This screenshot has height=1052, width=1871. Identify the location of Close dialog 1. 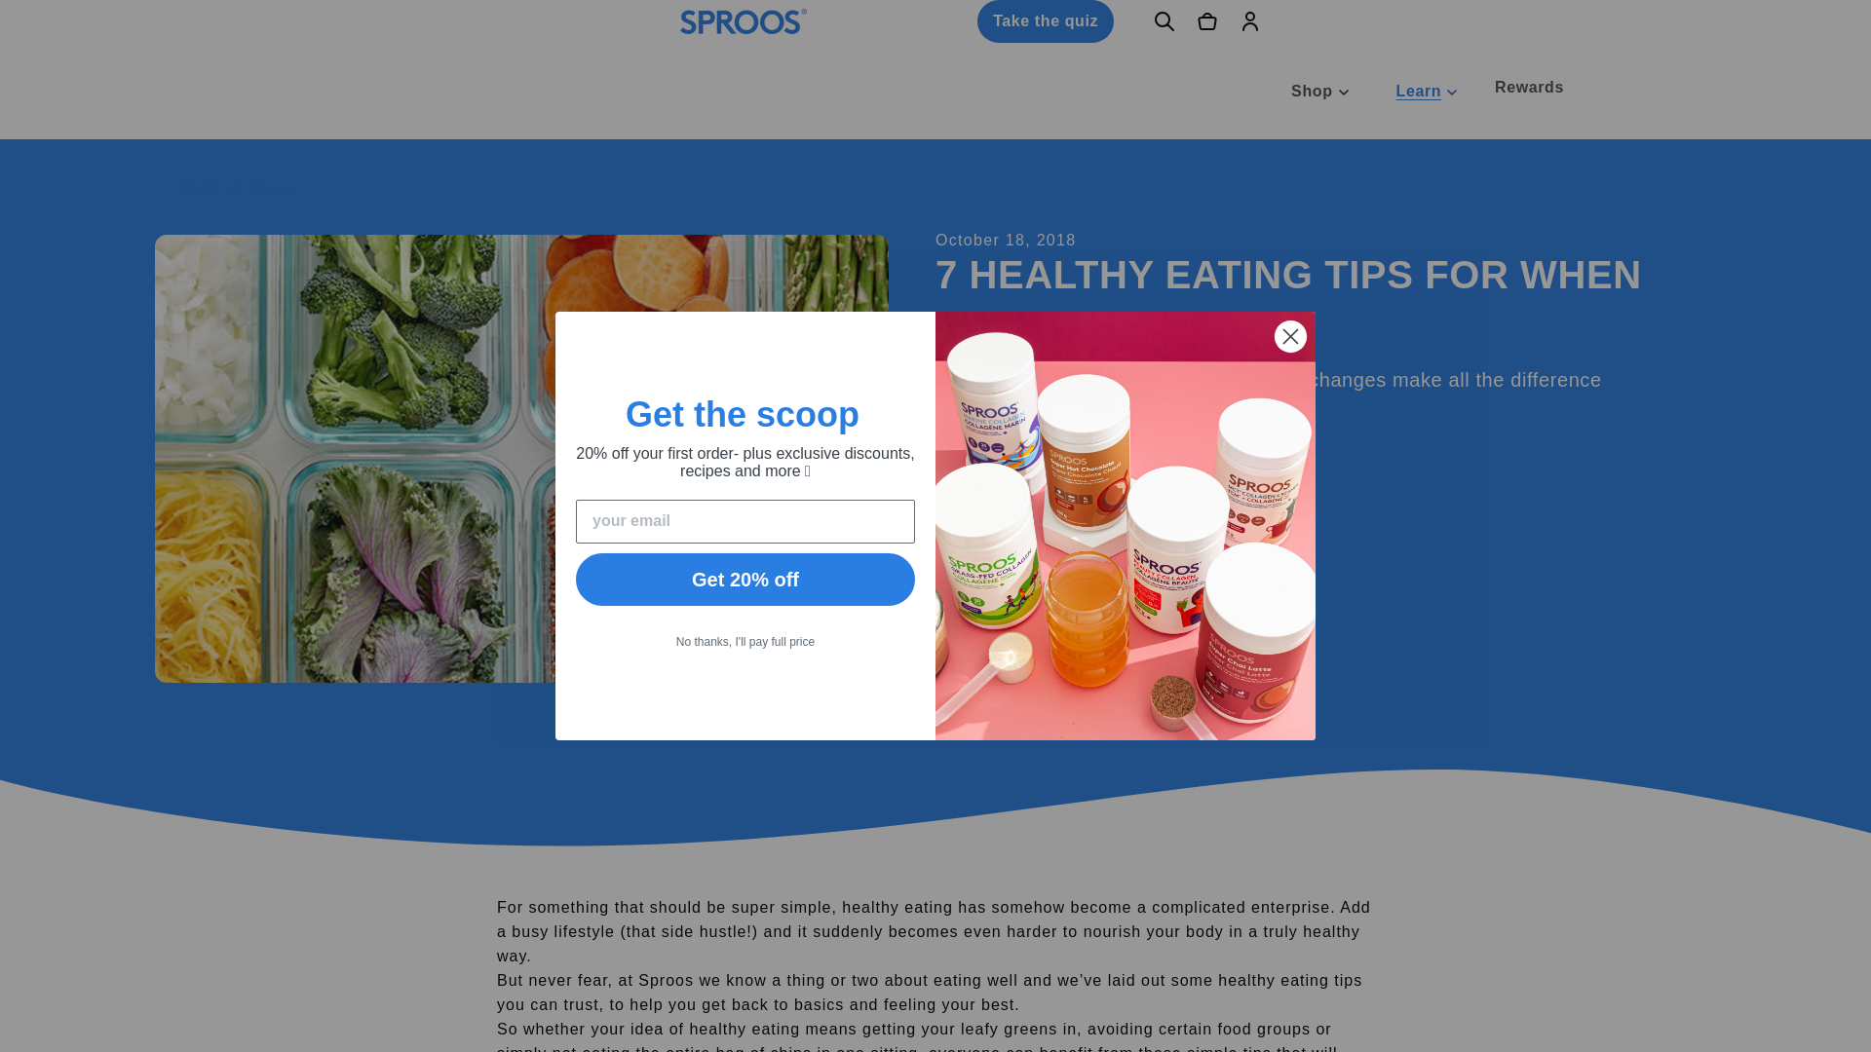
(1290, 336).